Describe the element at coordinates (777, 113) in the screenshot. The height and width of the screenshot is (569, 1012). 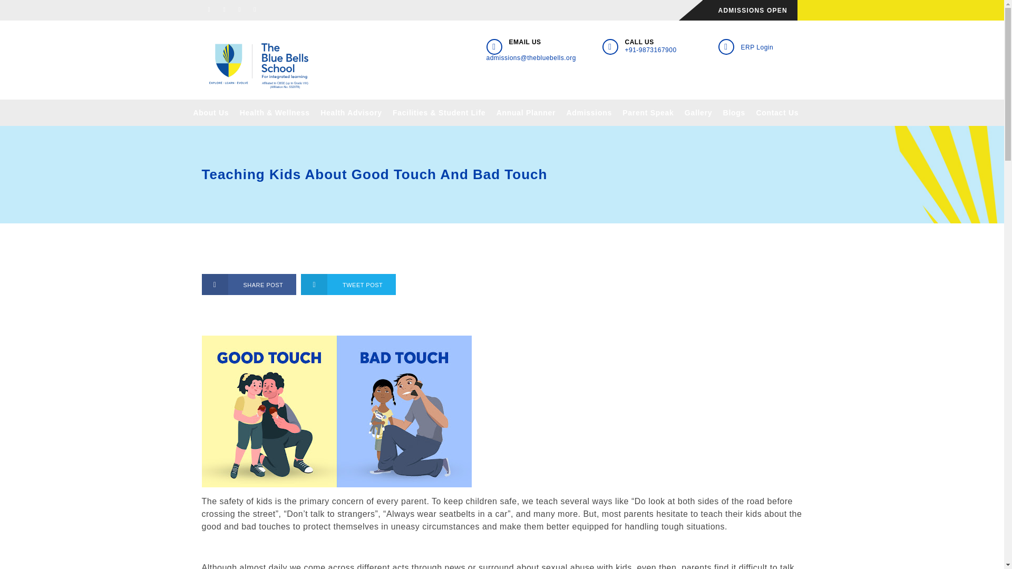
I see `Contact Us` at that location.